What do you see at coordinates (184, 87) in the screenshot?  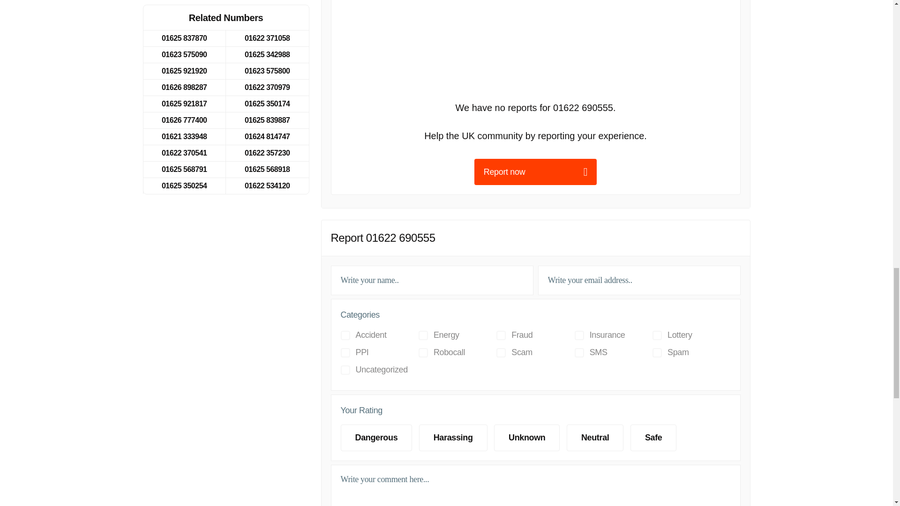 I see `01626 898287` at bounding box center [184, 87].